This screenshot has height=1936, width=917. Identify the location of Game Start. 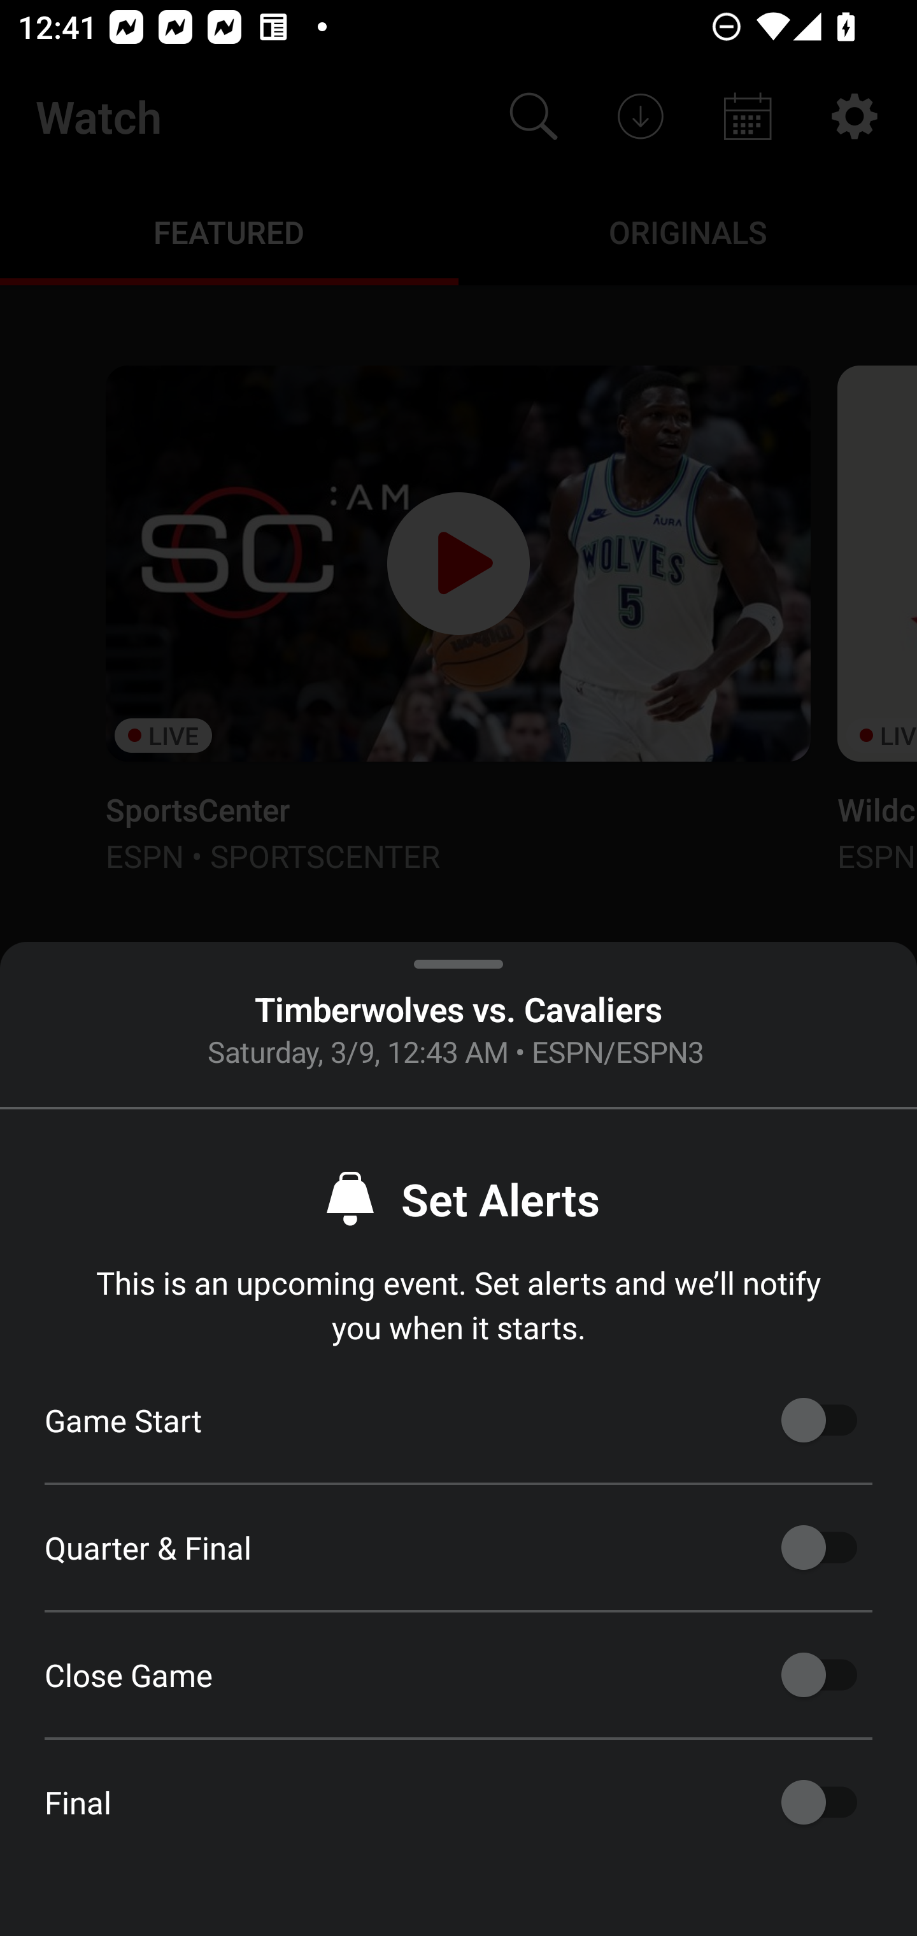
(819, 1420).